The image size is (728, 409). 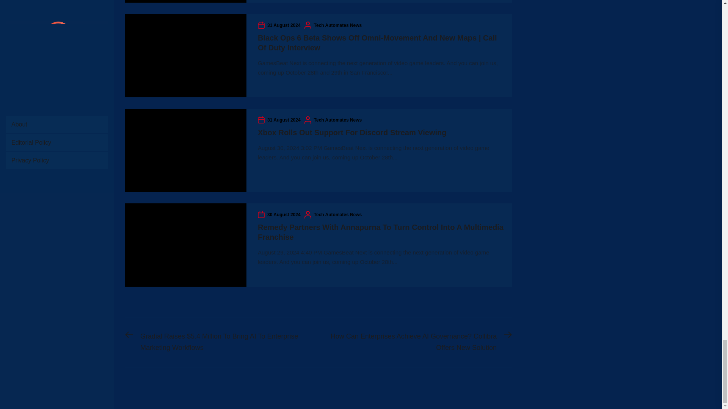 What do you see at coordinates (284, 214) in the screenshot?
I see `30 August 2024` at bounding box center [284, 214].